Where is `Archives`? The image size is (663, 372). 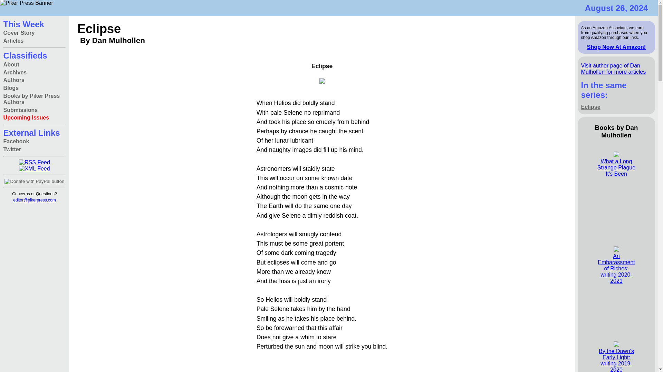
Archives is located at coordinates (15, 72).